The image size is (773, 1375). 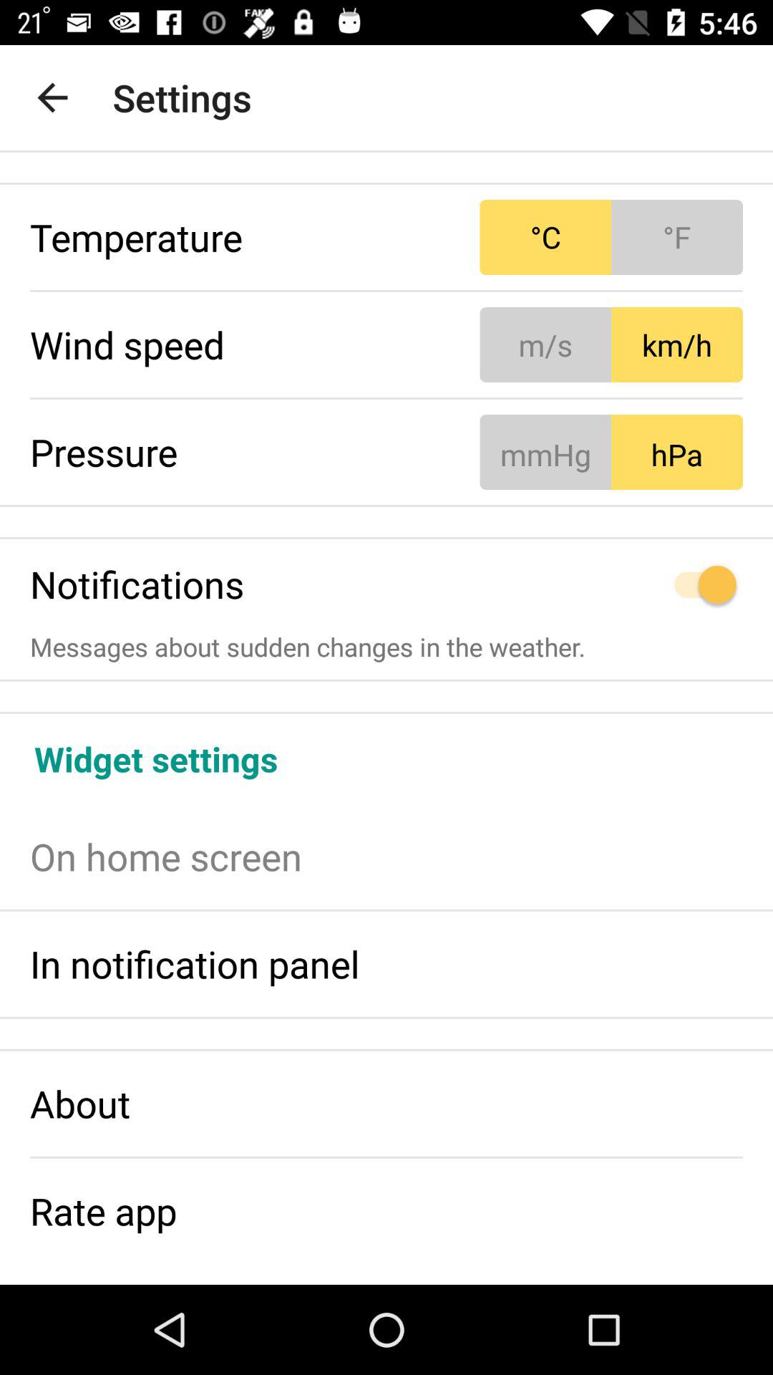 I want to click on open the item above messages about sudden item, so click(x=611, y=584).